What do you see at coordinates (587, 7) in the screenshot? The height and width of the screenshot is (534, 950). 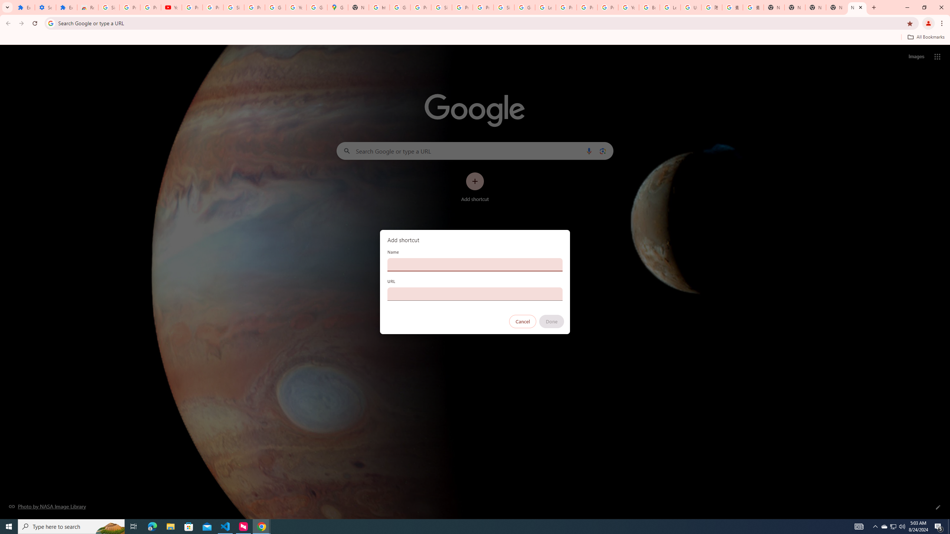 I see `Privacy Help Center - Policies Help` at bounding box center [587, 7].